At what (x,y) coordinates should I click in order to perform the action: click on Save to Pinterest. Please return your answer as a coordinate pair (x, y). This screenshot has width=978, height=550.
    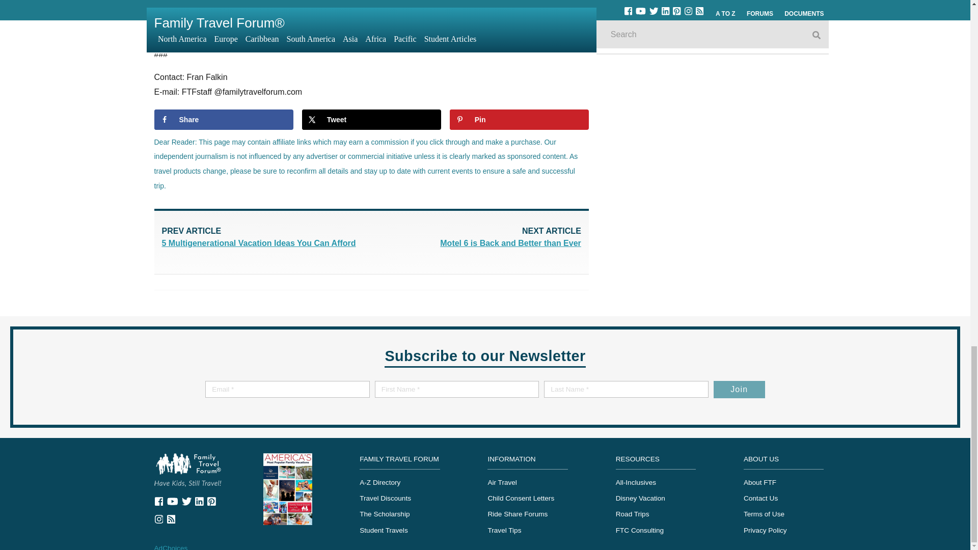
    Looking at the image, I should click on (187, 469).